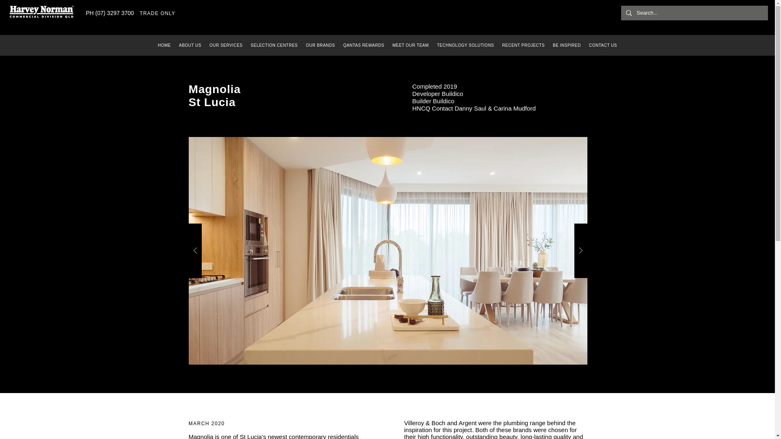 The width and height of the screenshot is (781, 439). Describe the element at coordinates (603, 45) in the screenshot. I see `CONTACT US` at that location.